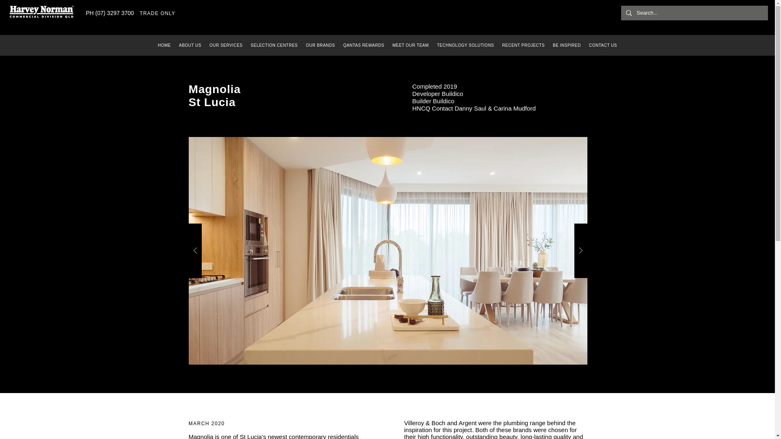 The width and height of the screenshot is (781, 439). Describe the element at coordinates (603, 45) in the screenshot. I see `CONTACT US` at that location.